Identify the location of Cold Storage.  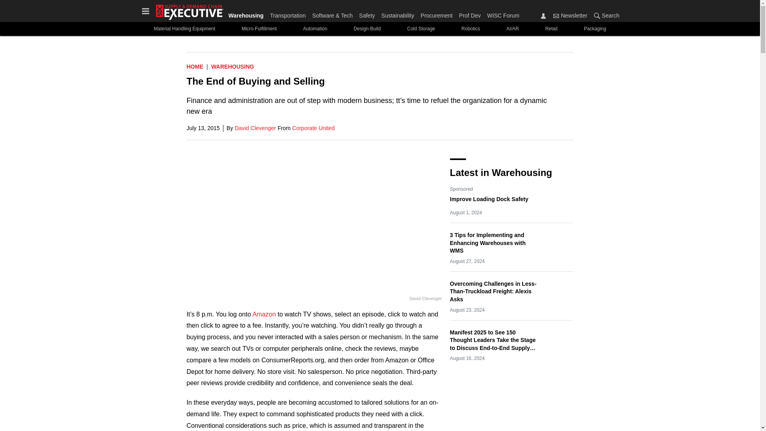
(421, 29).